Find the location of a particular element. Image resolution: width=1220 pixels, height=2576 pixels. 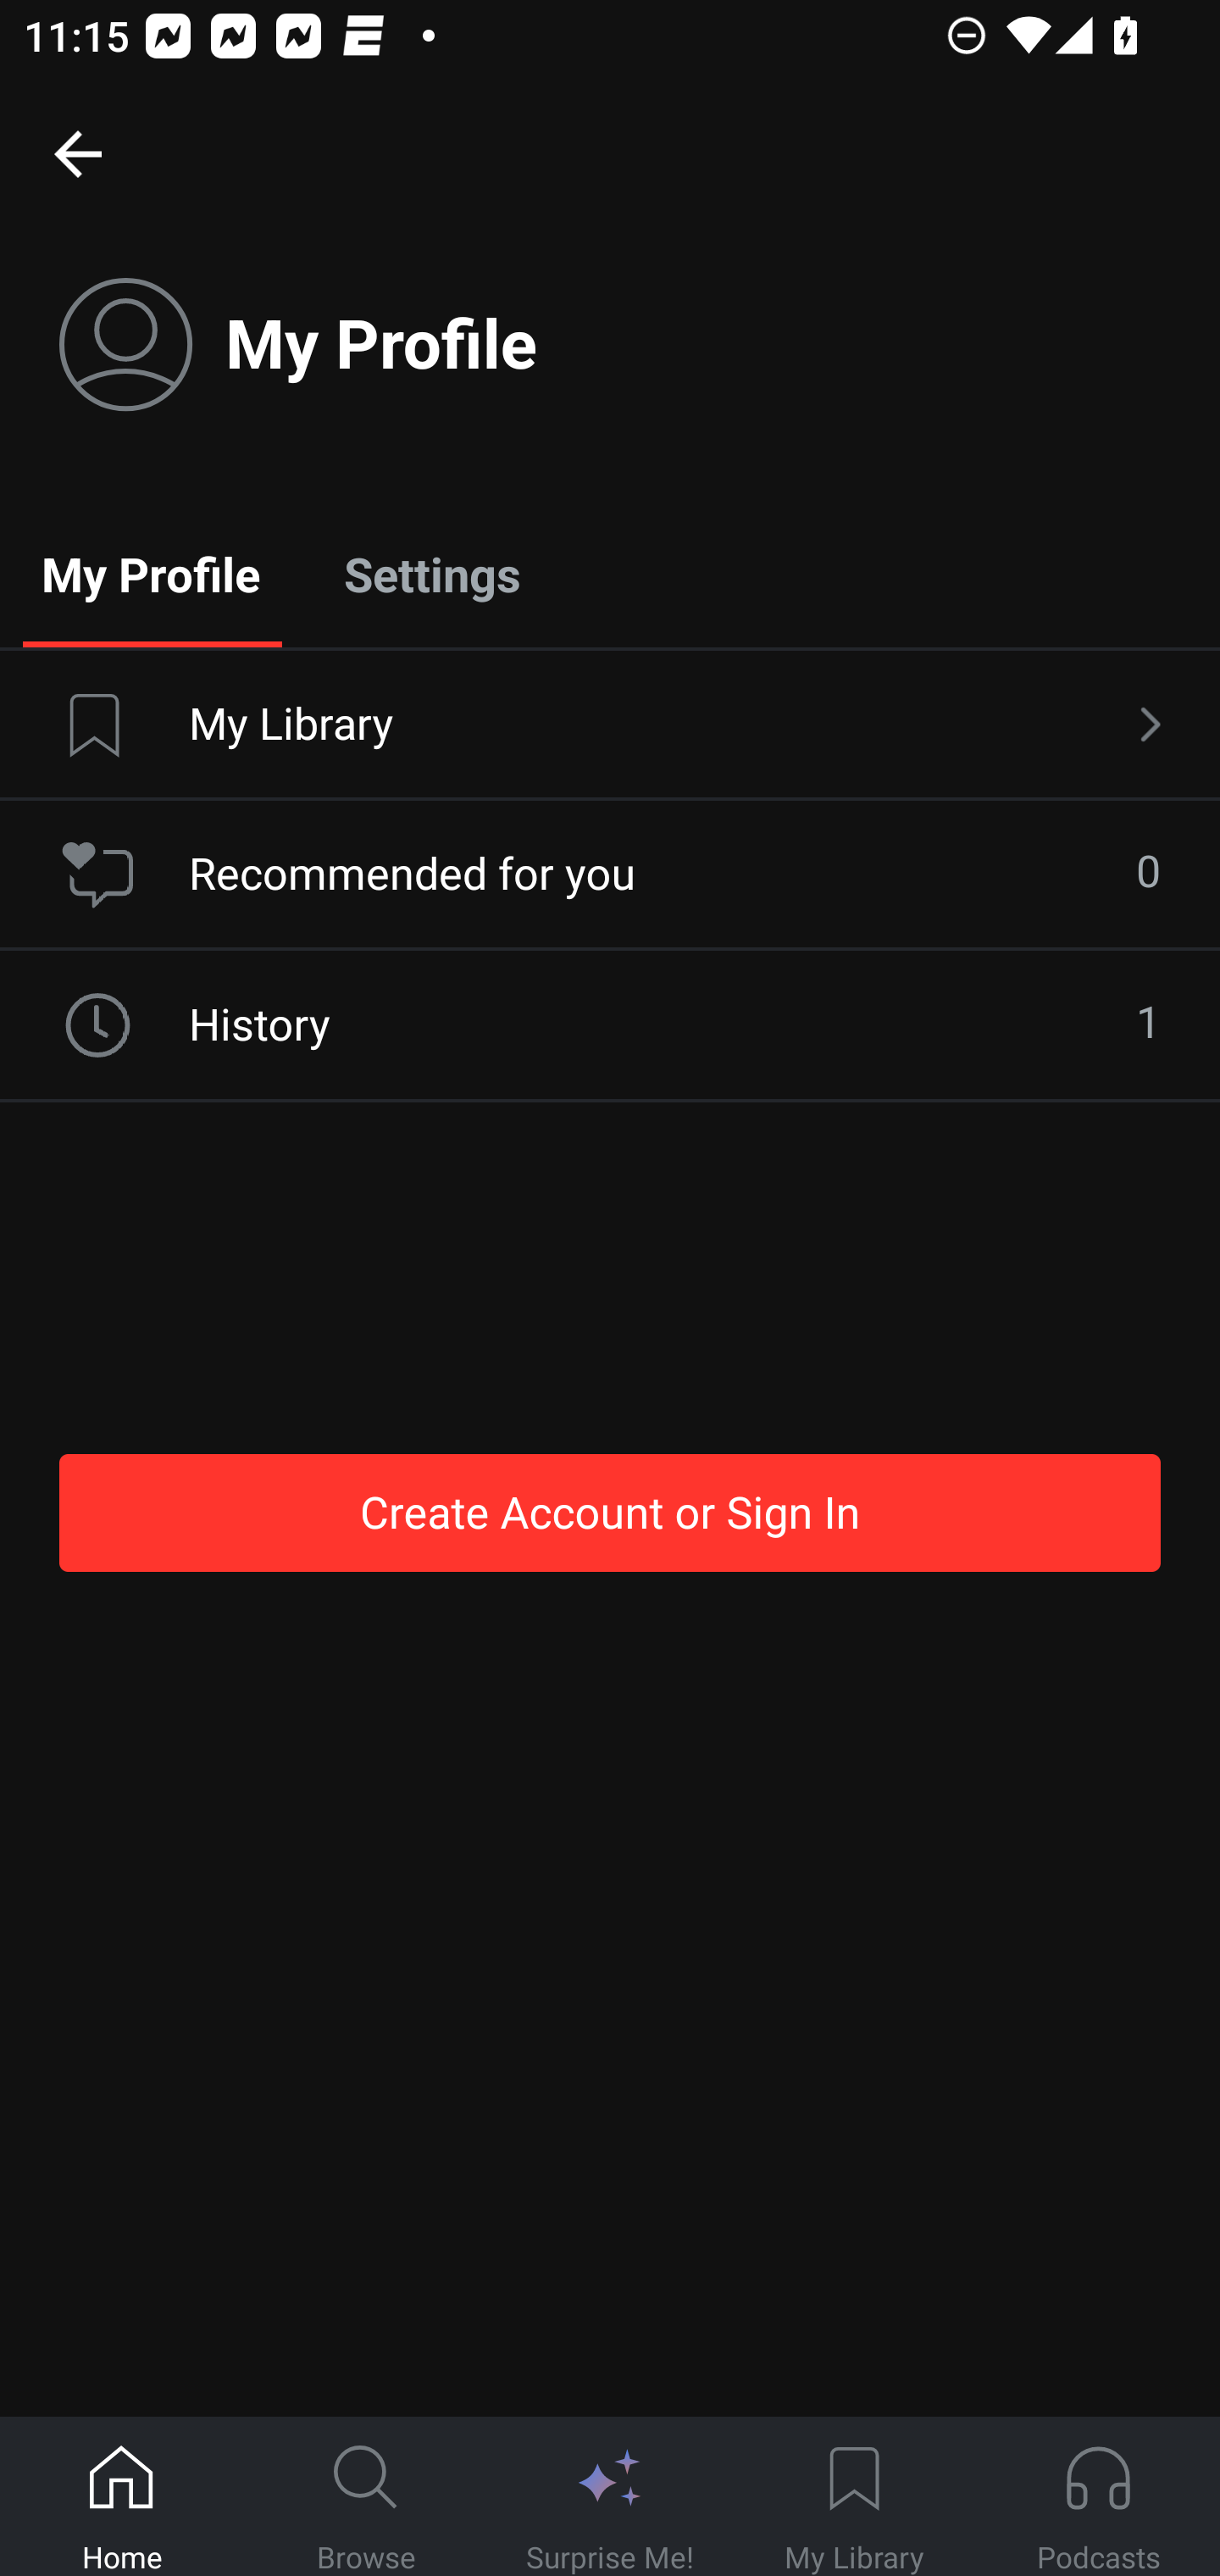

Podcasts is located at coordinates (1098, 2497).